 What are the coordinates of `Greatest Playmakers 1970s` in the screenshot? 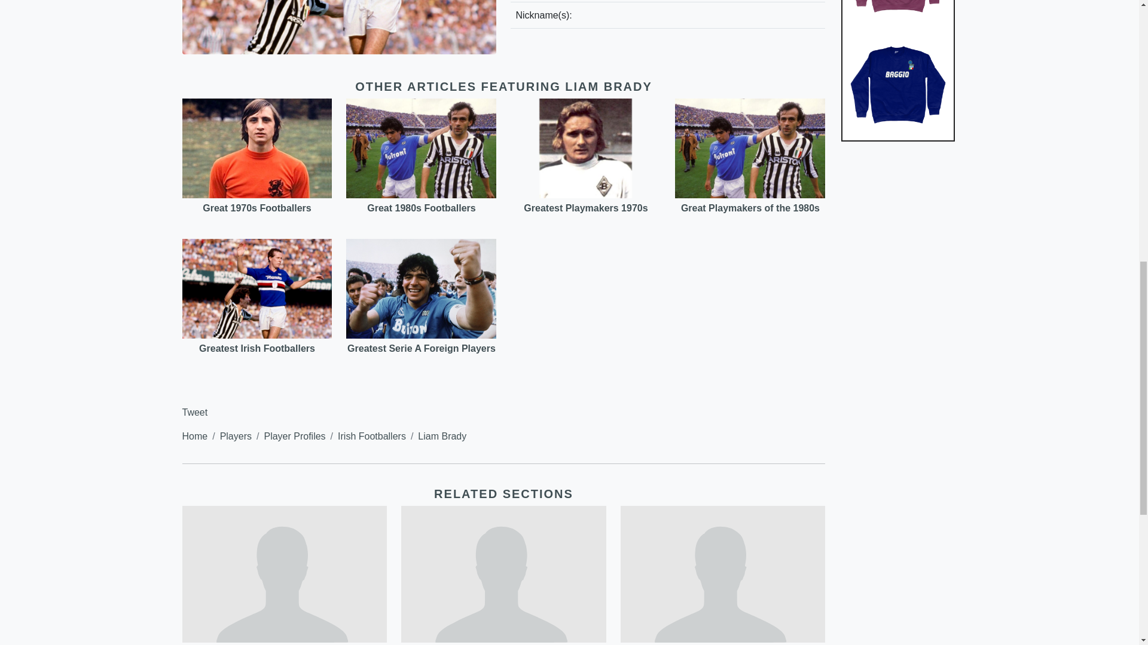 It's located at (585, 208).